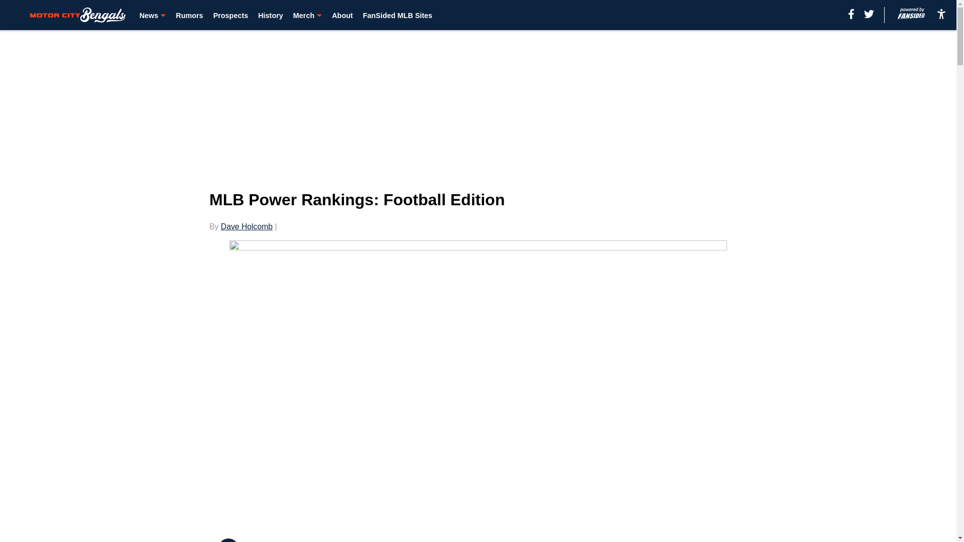 This screenshot has width=964, height=542. What do you see at coordinates (398, 15) in the screenshot?
I see `FanSided MLB Sites` at bounding box center [398, 15].